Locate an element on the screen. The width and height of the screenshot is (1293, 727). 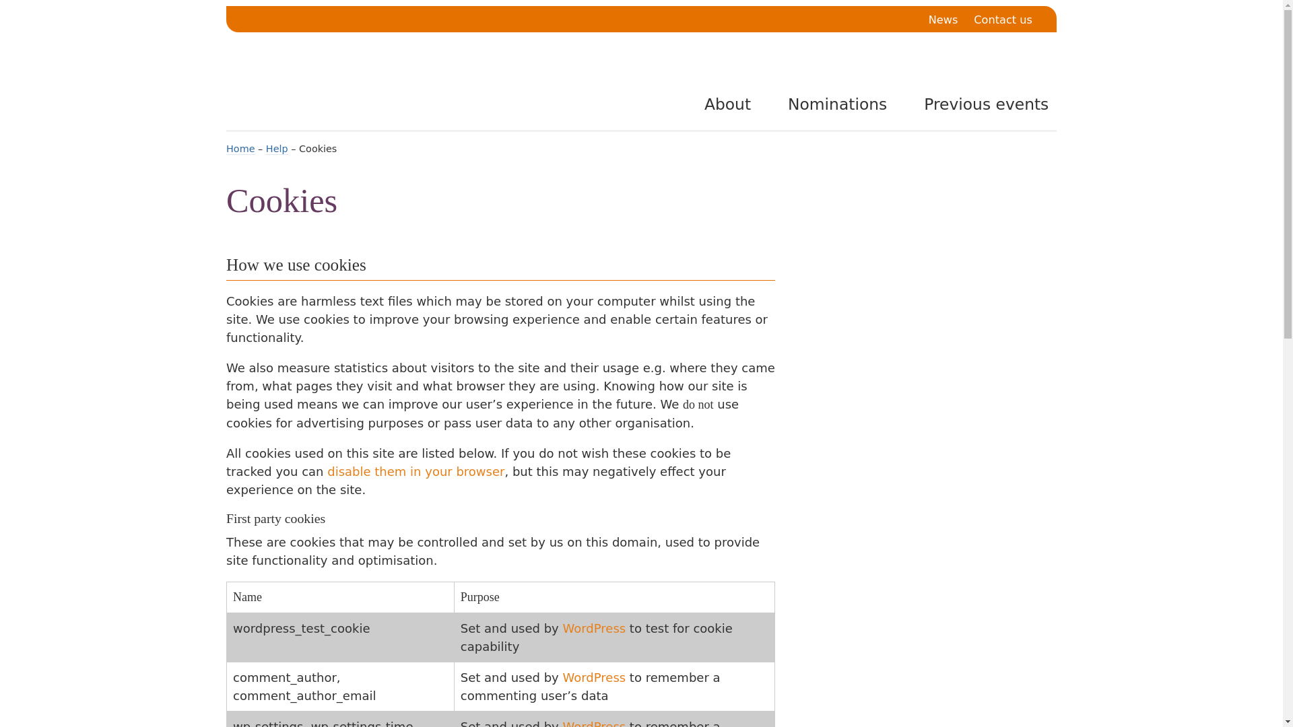
WordPress is located at coordinates (594, 677).